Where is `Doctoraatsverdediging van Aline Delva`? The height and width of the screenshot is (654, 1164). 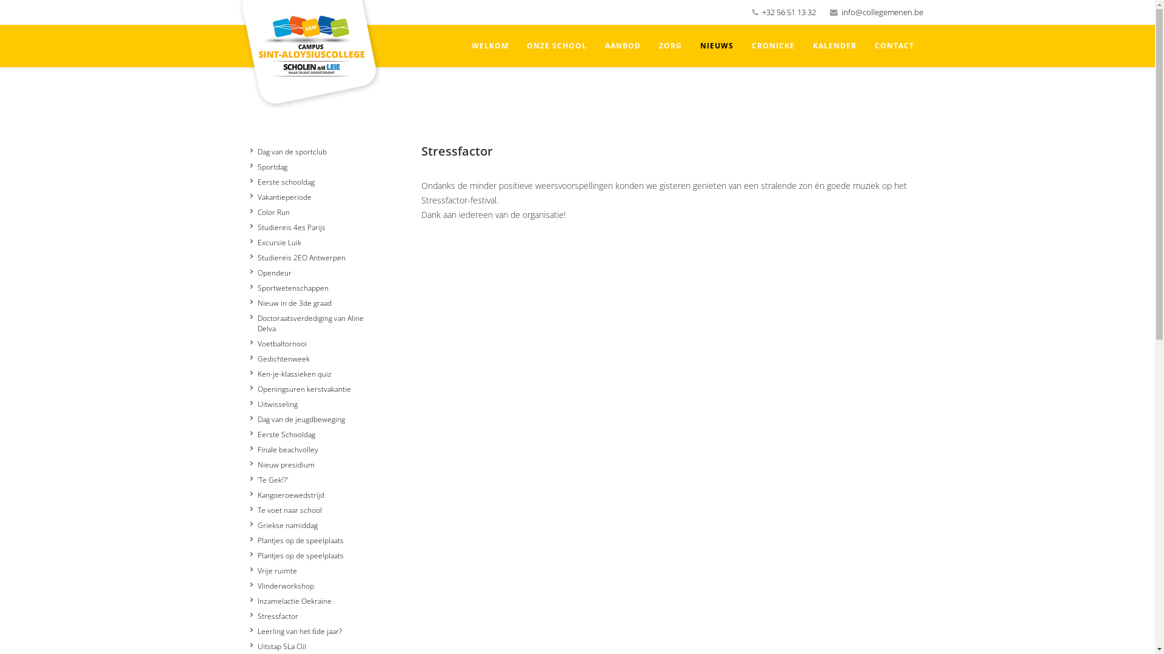
Doctoraatsverdediging van Aline Delva is located at coordinates (312, 323).